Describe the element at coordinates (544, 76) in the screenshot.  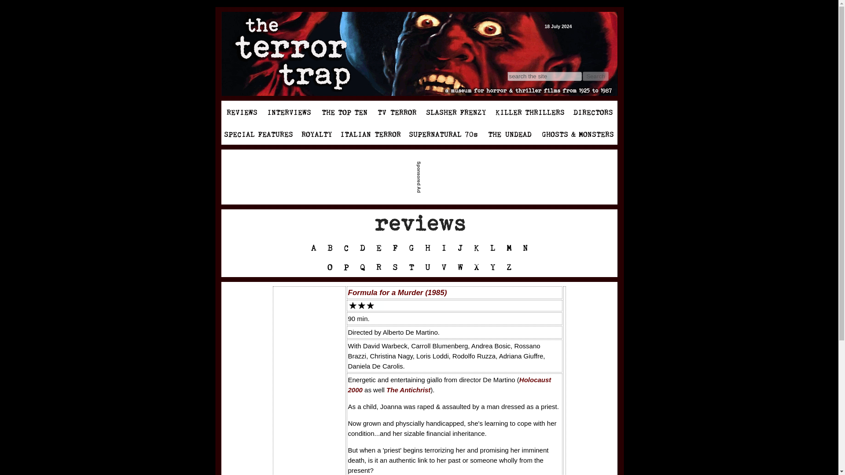
I see `search the site` at that location.